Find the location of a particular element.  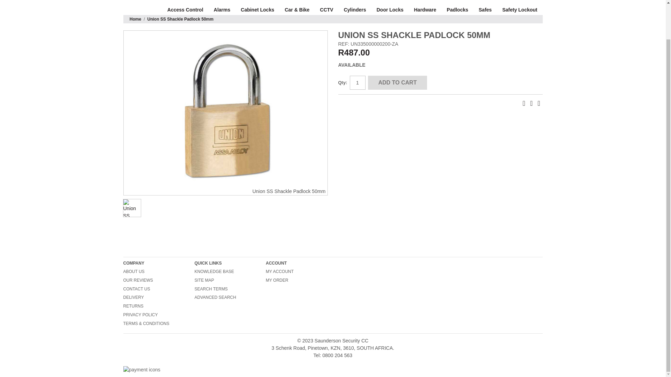

Union SS Shackle Padlock 50mm is located at coordinates (225, 109).